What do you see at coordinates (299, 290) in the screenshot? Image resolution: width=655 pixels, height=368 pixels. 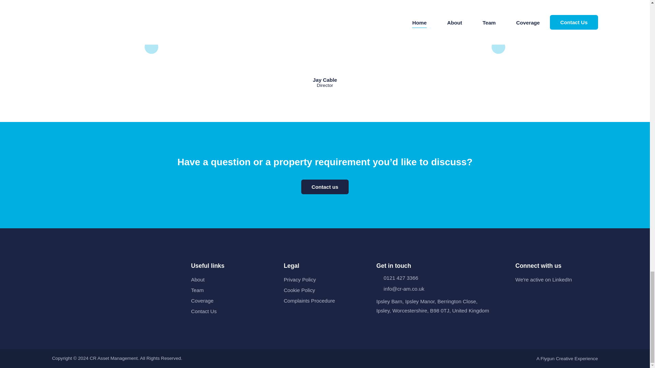 I see `Cookie Policy` at bounding box center [299, 290].